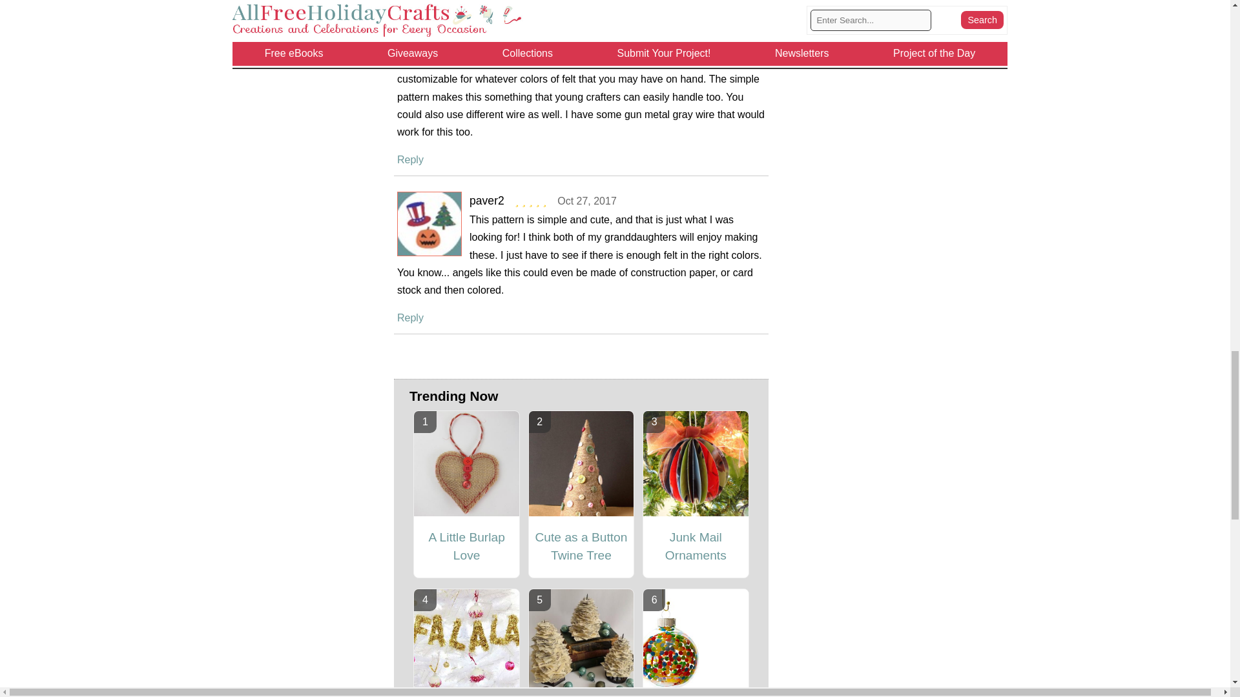 Image resolution: width=1240 pixels, height=697 pixels. I want to click on Submit, so click(581, 1).